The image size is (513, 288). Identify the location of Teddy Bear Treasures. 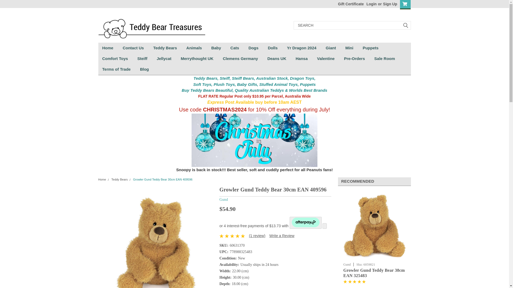
(152, 25).